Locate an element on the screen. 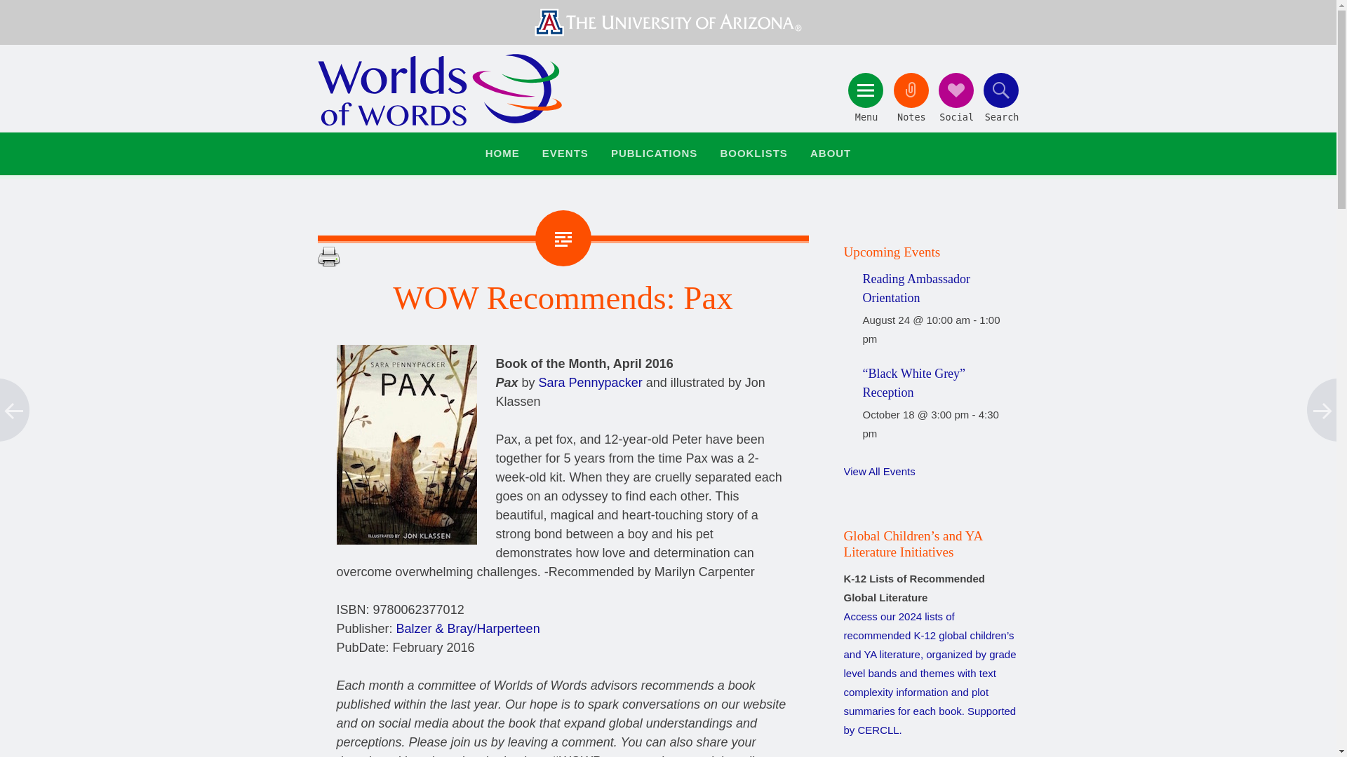  EVENTS is located at coordinates (565, 154).